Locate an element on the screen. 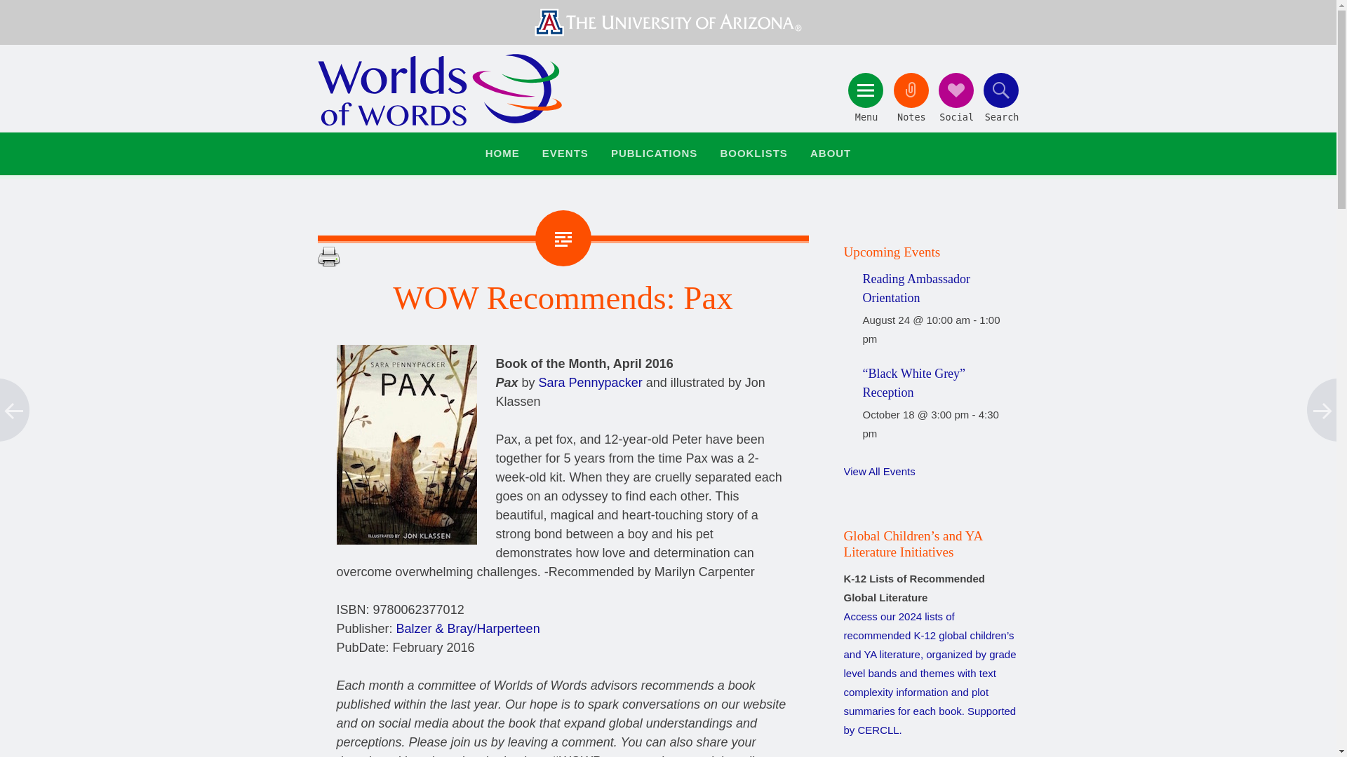  EVENTS is located at coordinates (565, 154).